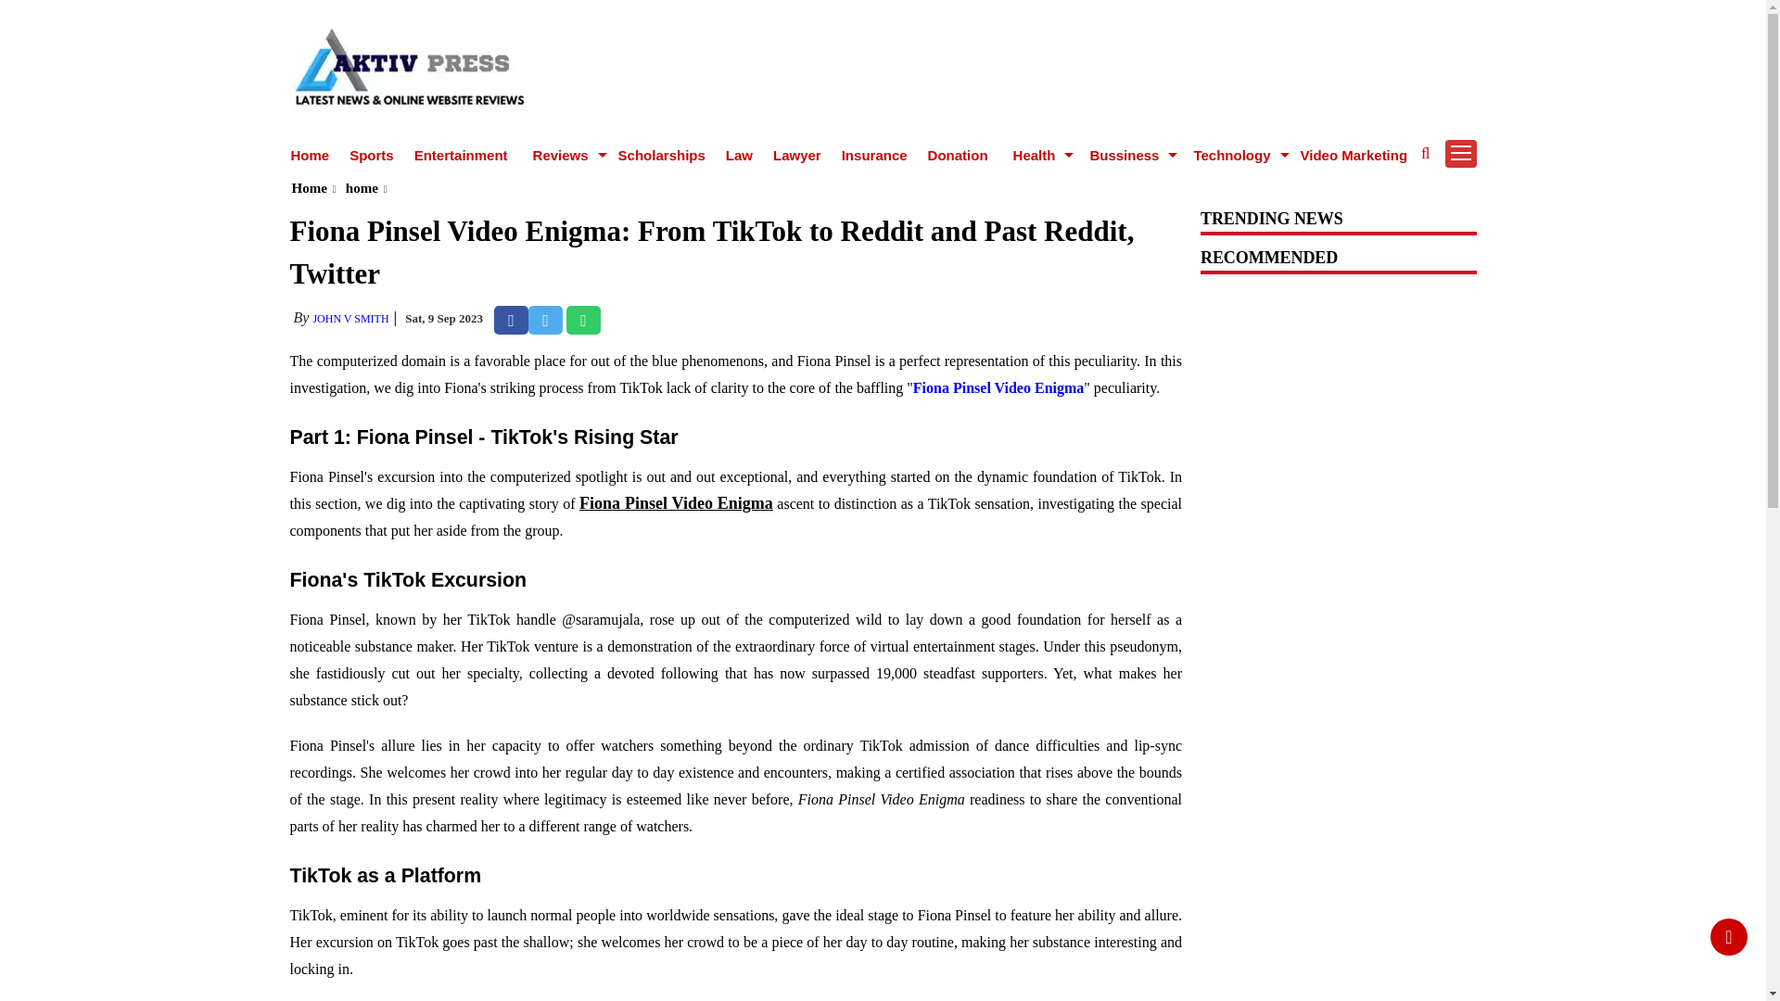 The height and width of the screenshot is (1001, 1780). What do you see at coordinates (1234, 155) in the screenshot?
I see `Technology` at bounding box center [1234, 155].